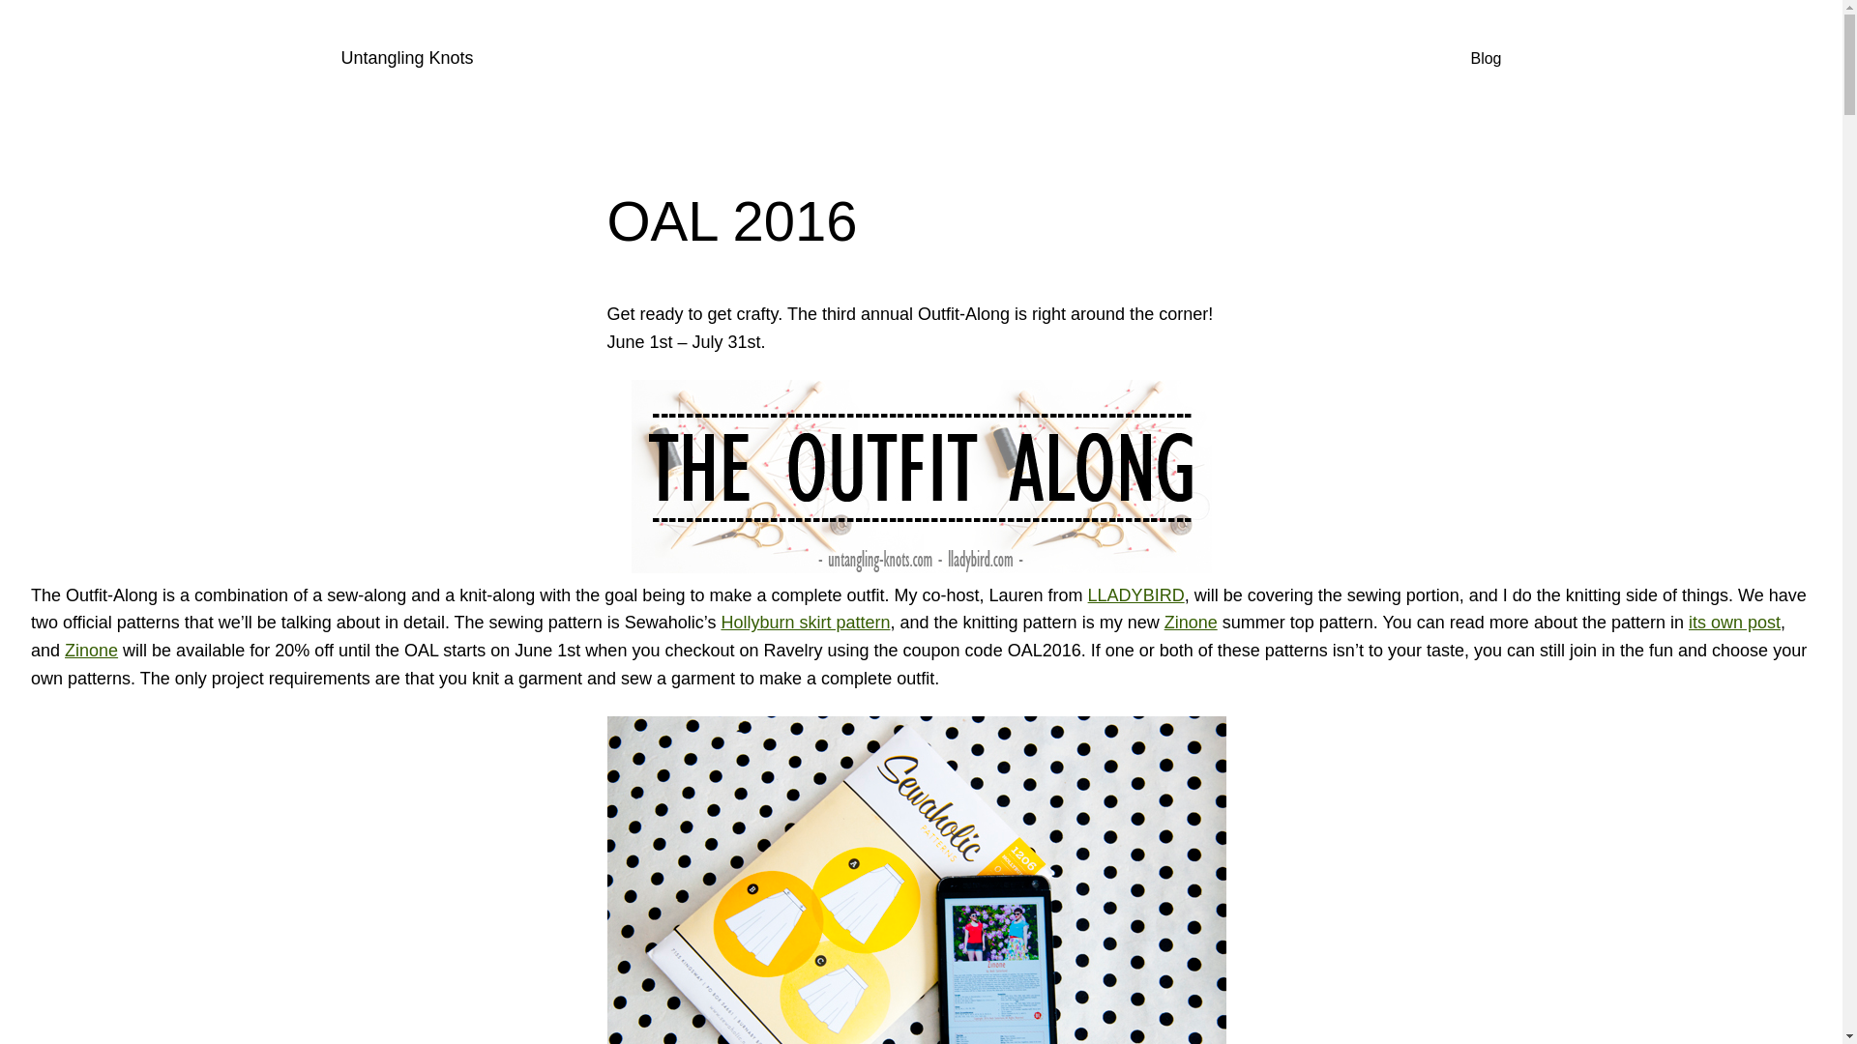 This screenshot has height=1044, width=1857. What do you see at coordinates (805, 623) in the screenshot?
I see `Hollyburn skirt pattern` at bounding box center [805, 623].